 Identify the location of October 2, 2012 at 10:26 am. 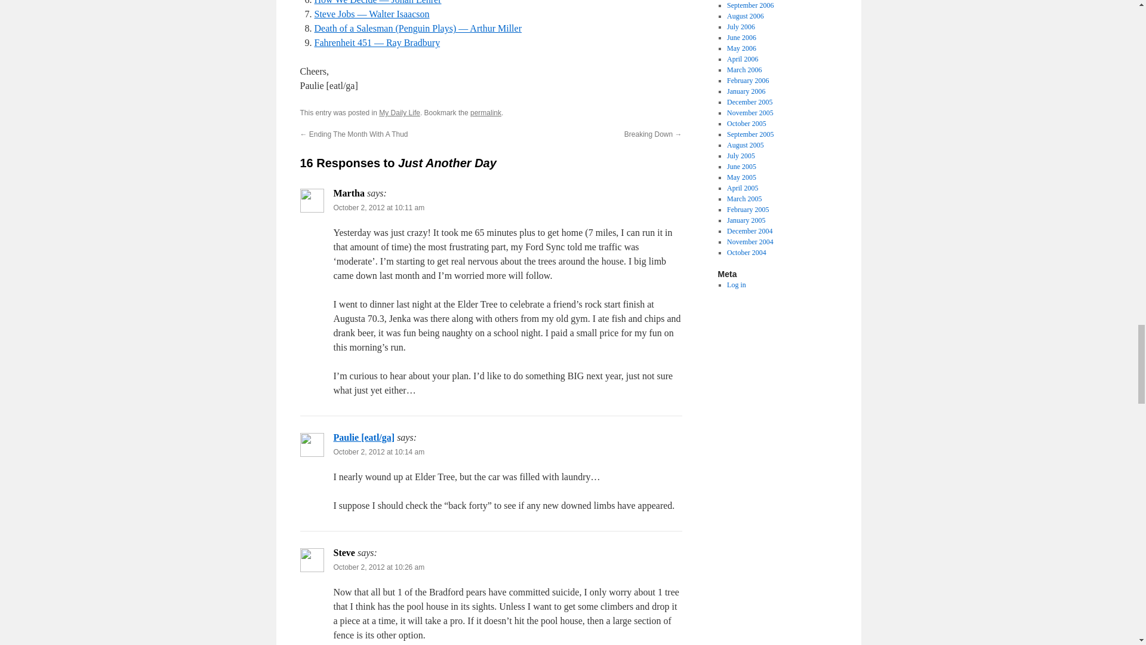
(378, 567).